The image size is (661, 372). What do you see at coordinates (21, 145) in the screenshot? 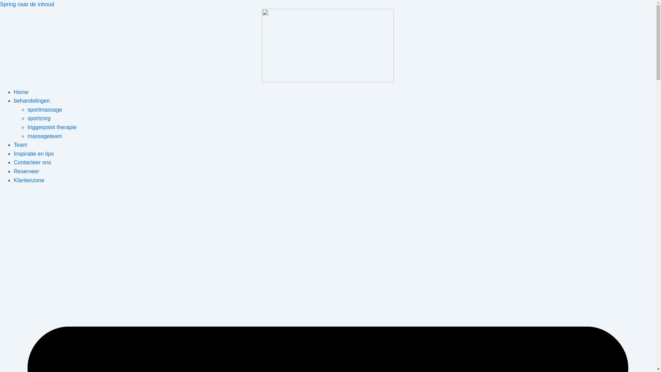
I see `Team` at bounding box center [21, 145].